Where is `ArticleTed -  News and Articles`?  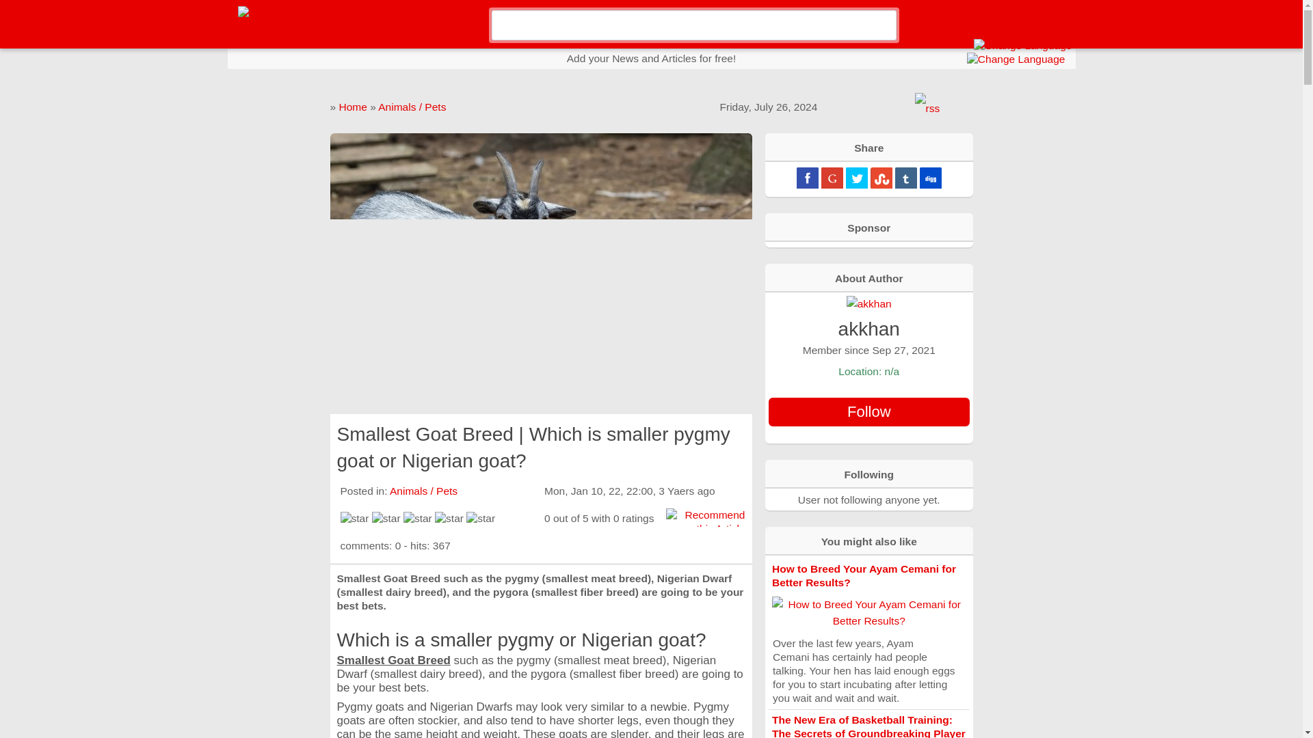
ArticleTed -  News and Articles is located at coordinates (313, 11).